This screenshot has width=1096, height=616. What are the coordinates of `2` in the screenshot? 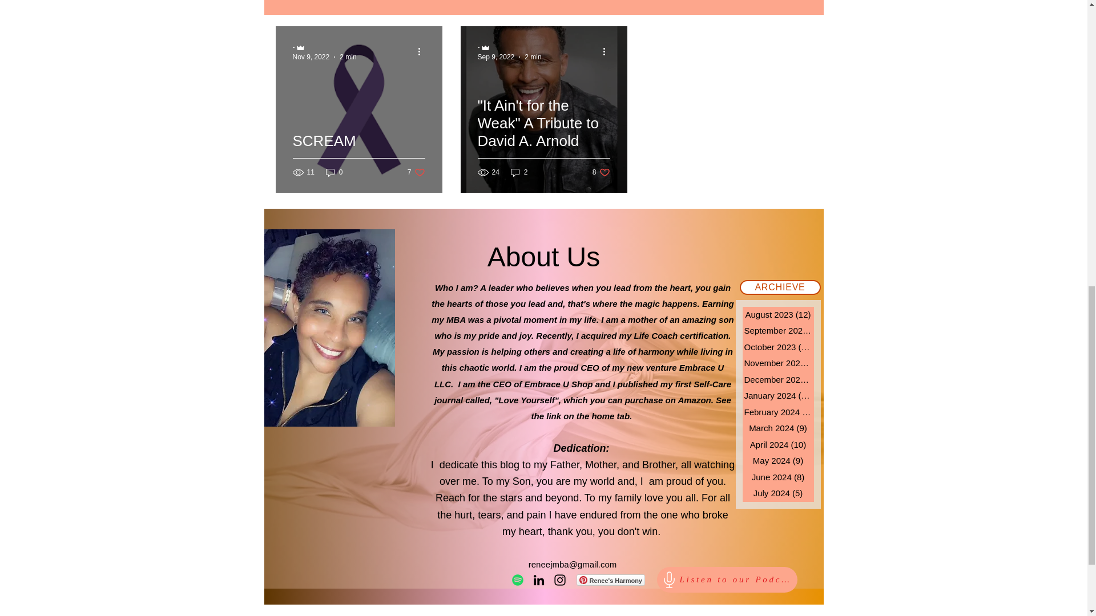 It's located at (519, 172).